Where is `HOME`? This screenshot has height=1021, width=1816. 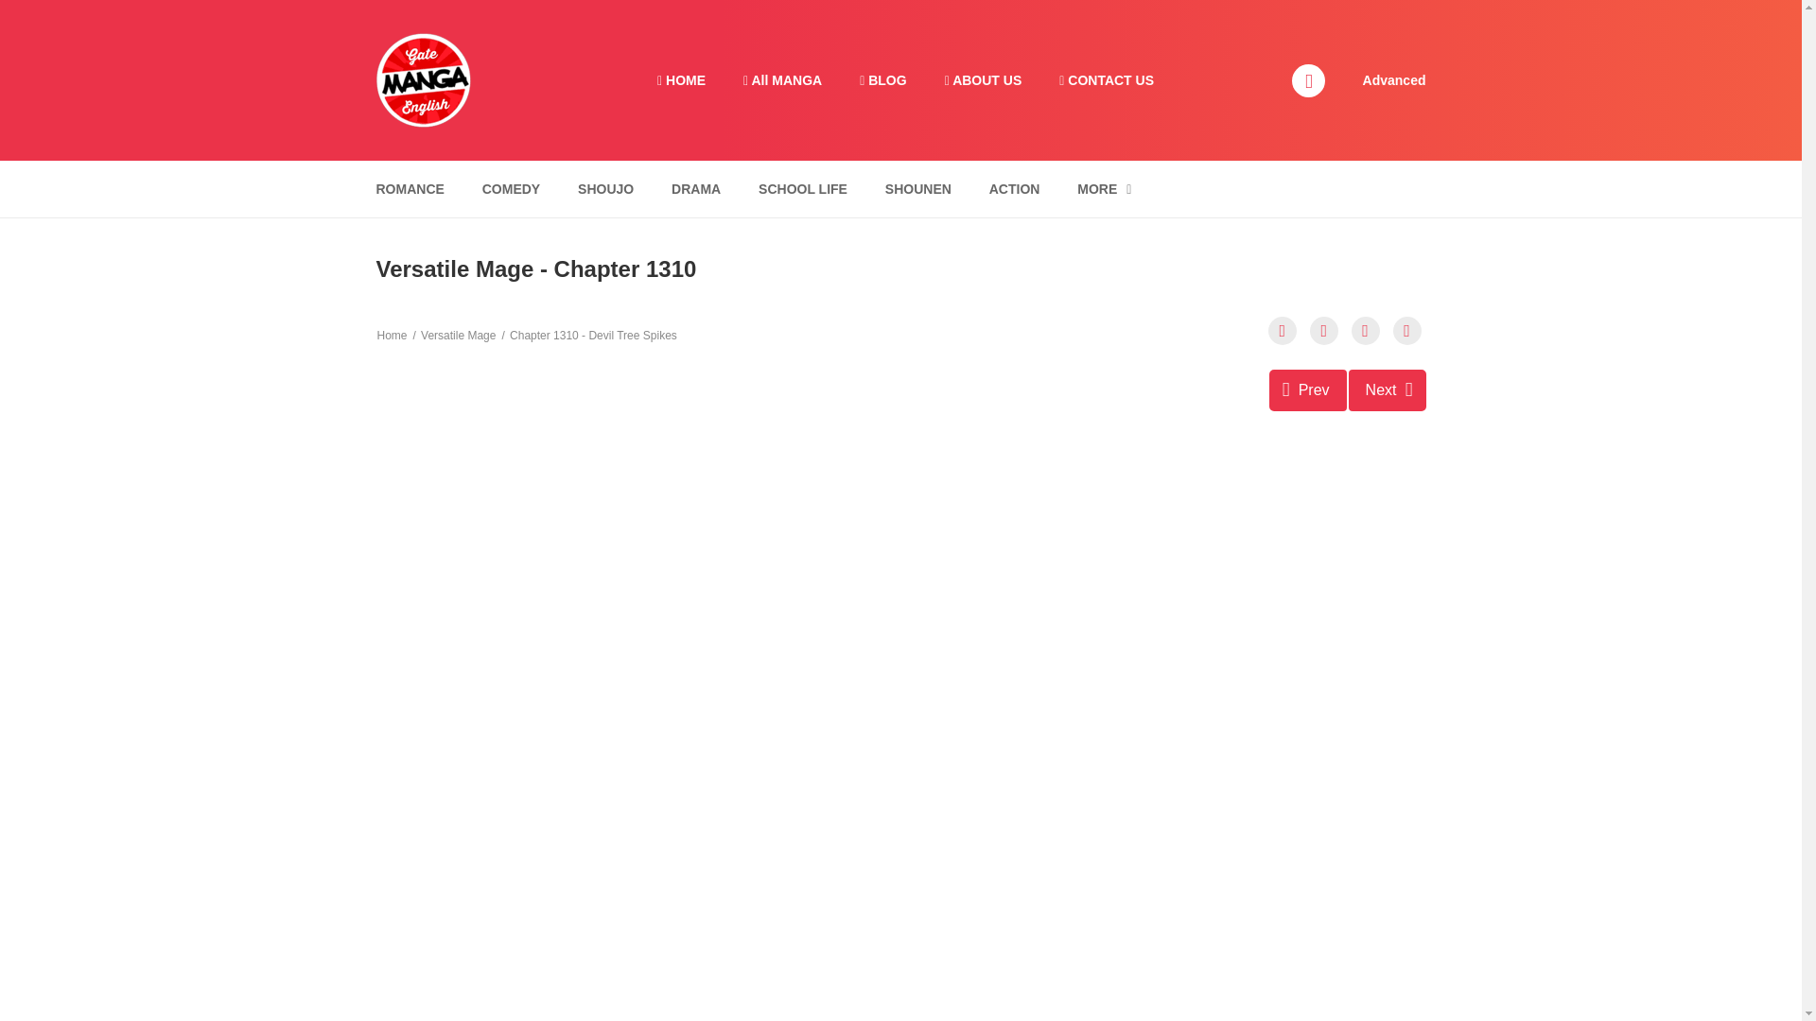 HOME is located at coordinates (681, 80).